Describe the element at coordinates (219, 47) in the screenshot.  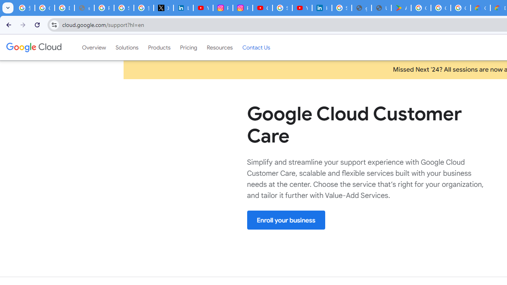
I see `Resources` at that location.